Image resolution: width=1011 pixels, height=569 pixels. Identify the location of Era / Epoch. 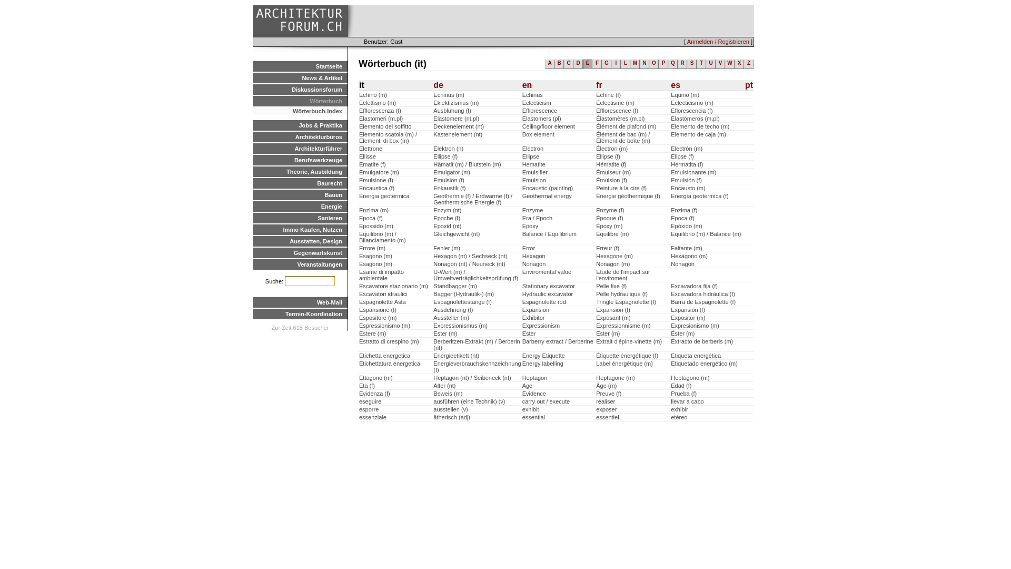
(537, 218).